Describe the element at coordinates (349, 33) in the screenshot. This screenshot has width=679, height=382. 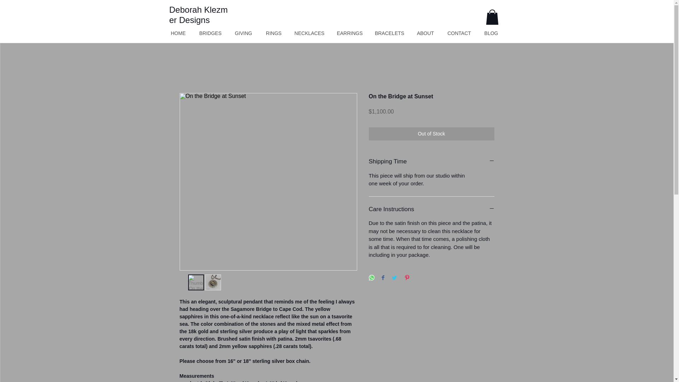
I see `EARRINGS` at that location.